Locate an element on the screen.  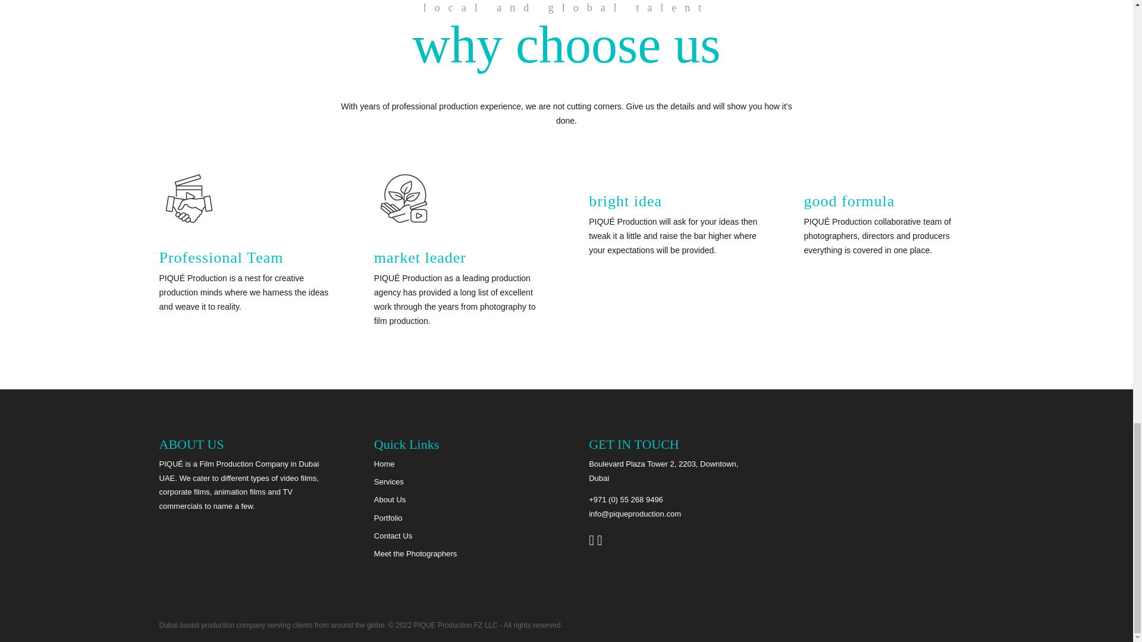
Services is located at coordinates (389, 481).